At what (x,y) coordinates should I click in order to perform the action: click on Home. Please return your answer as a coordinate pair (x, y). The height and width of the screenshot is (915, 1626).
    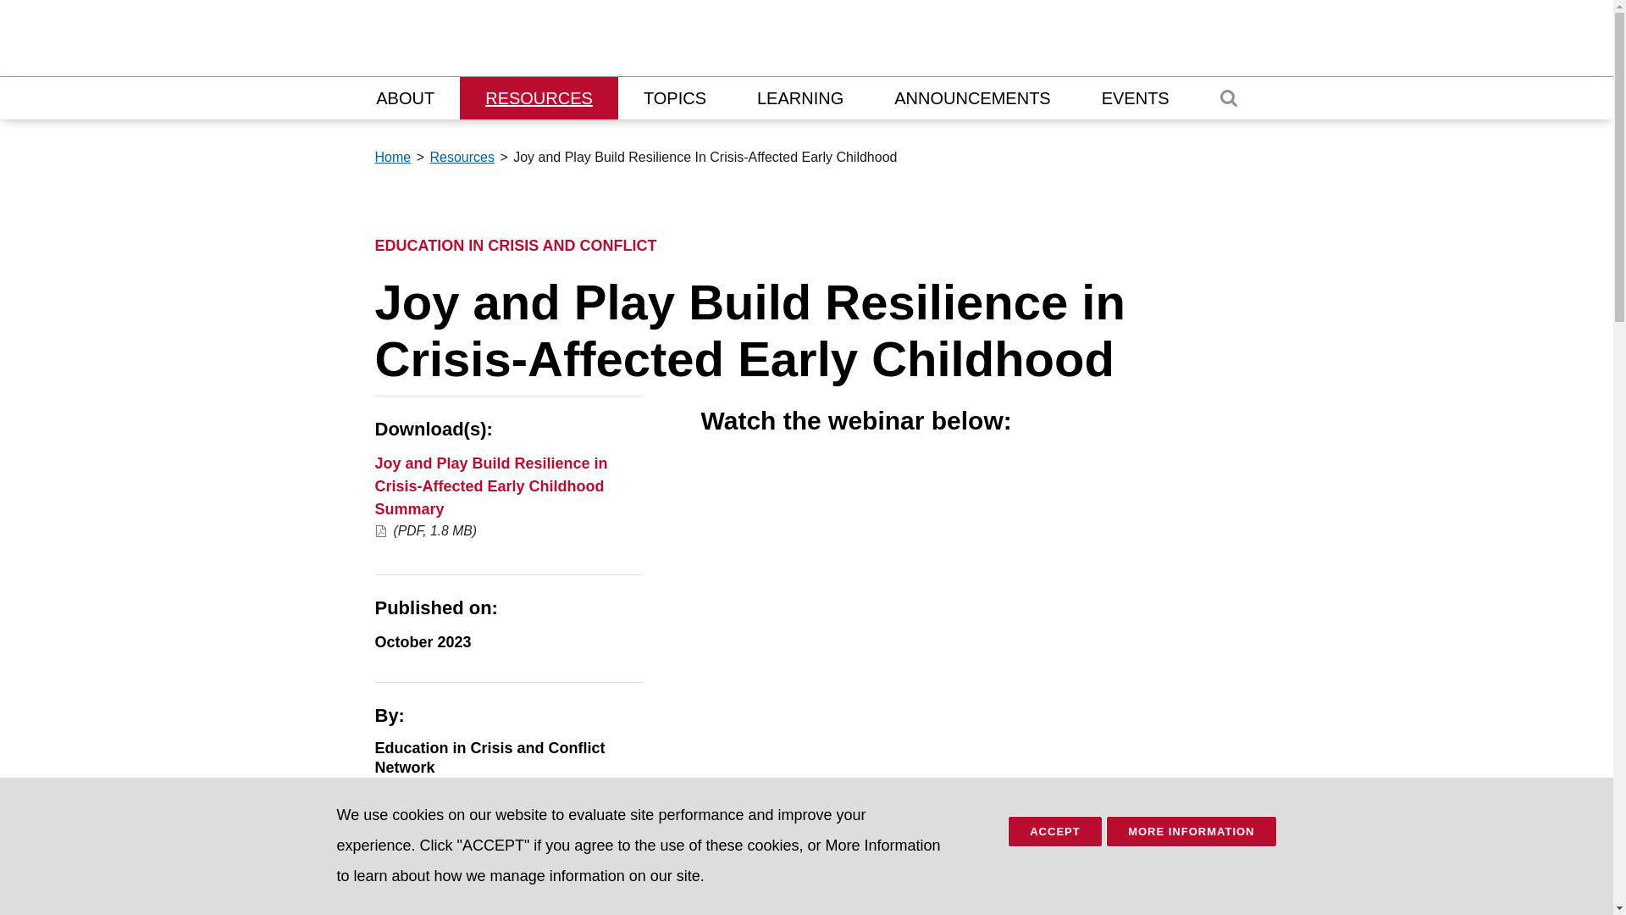
    Looking at the image, I should click on (392, 158).